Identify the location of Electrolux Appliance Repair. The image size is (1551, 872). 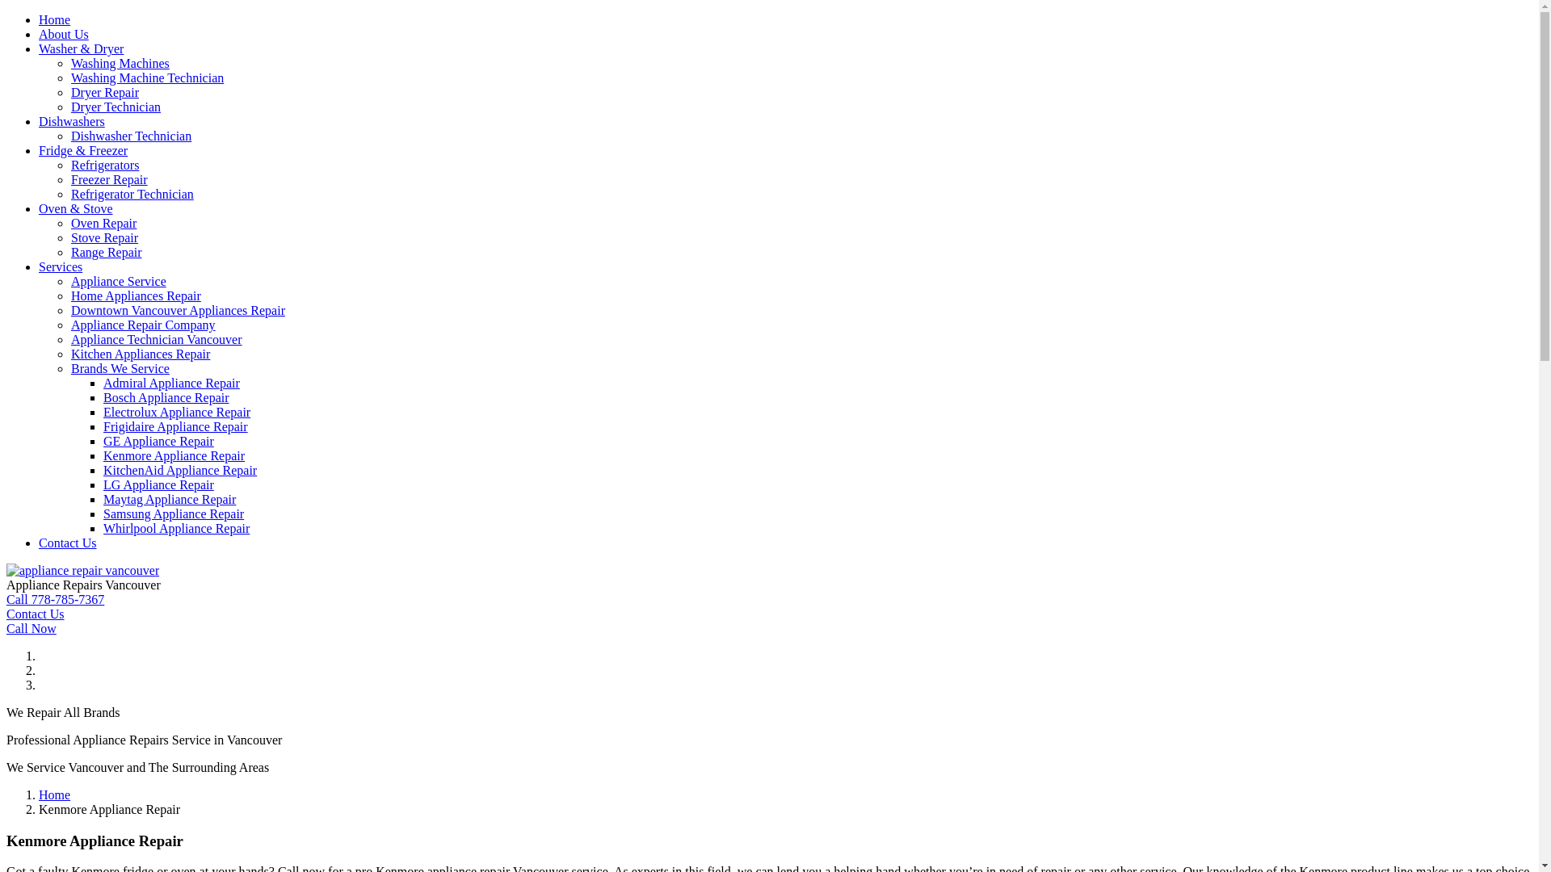
(177, 412).